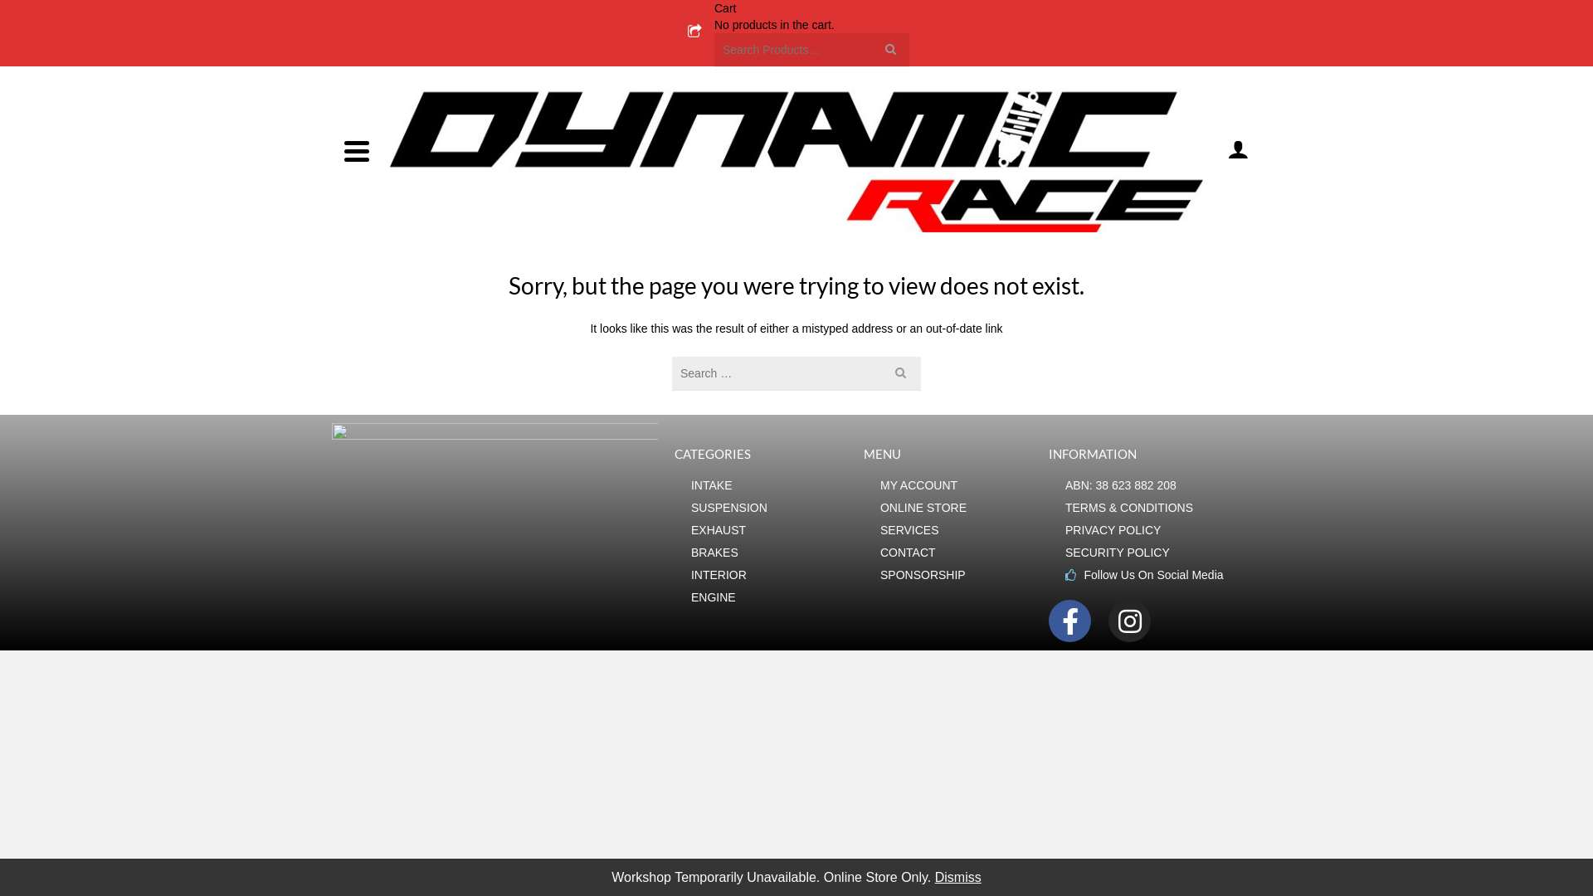 Image resolution: width=1593 pixels, height=896 pixels. I want to click on ENGINE, so click(769, 597).